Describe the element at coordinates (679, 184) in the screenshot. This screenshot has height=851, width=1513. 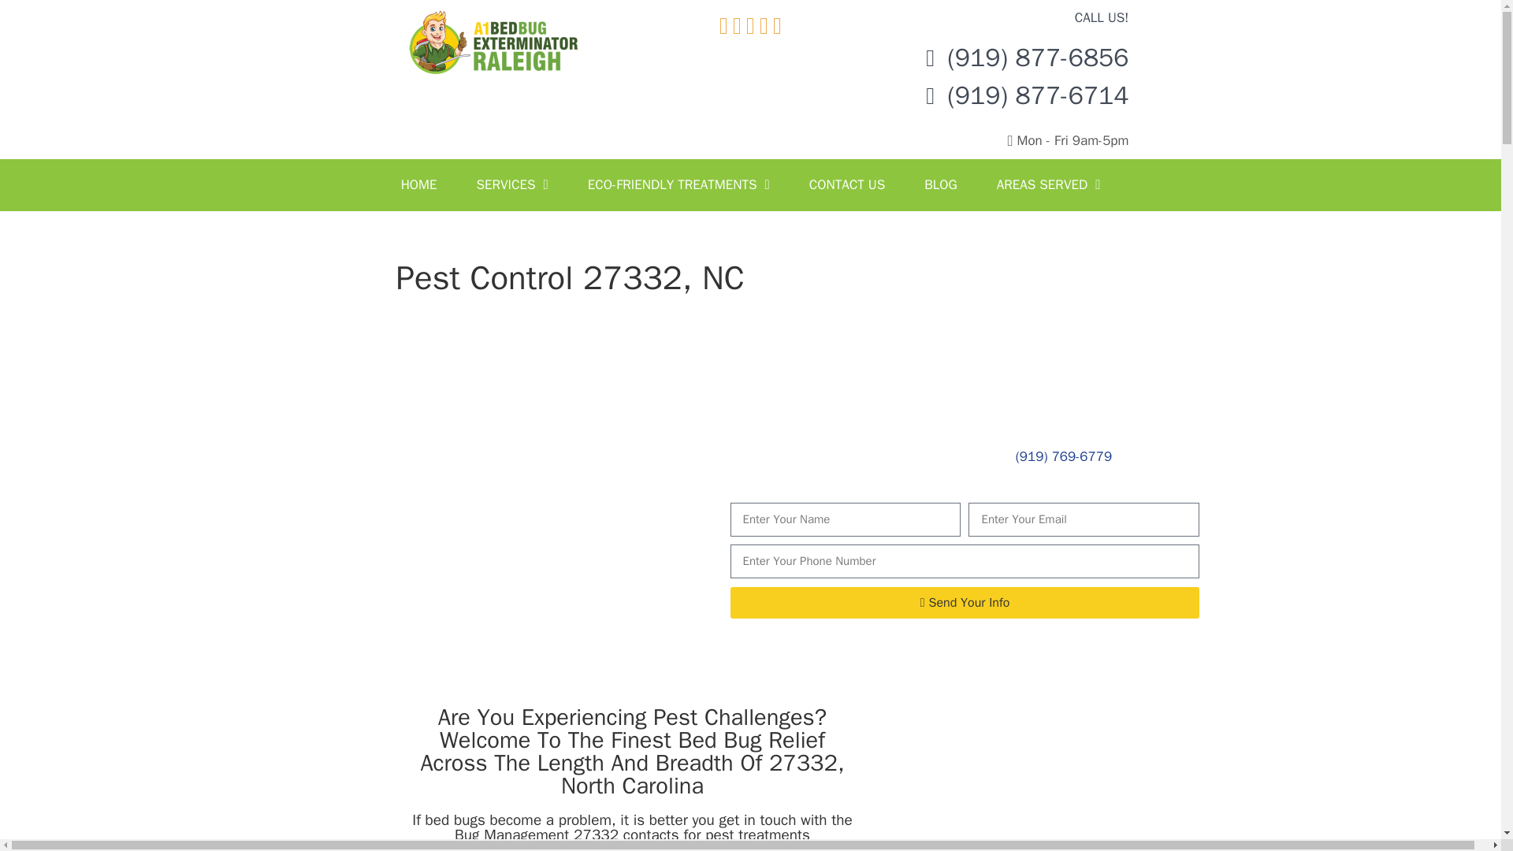
I see `ECO-FRIENDLY TREATMENTS` at that location.